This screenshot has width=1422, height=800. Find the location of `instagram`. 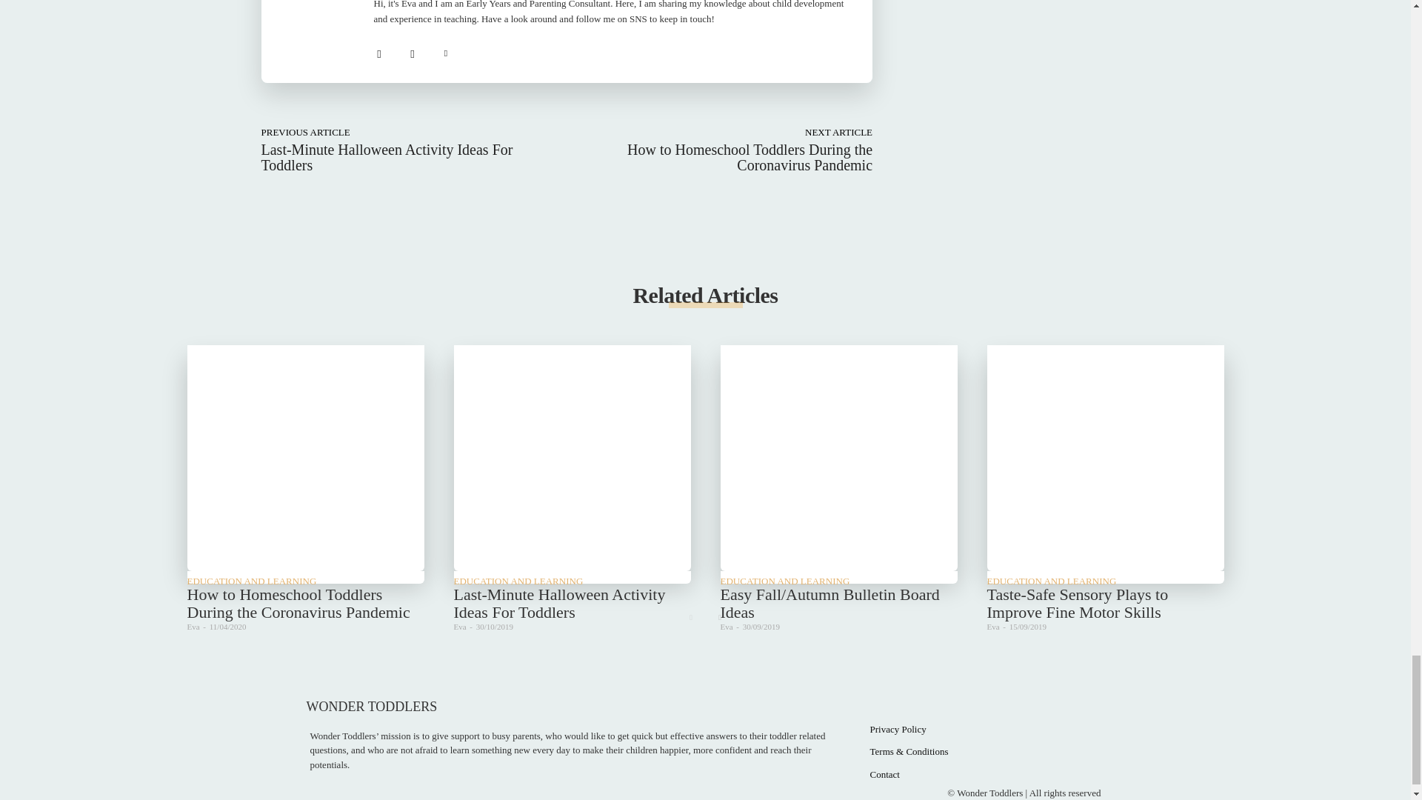

instagram is located at coordinates (412, 50).